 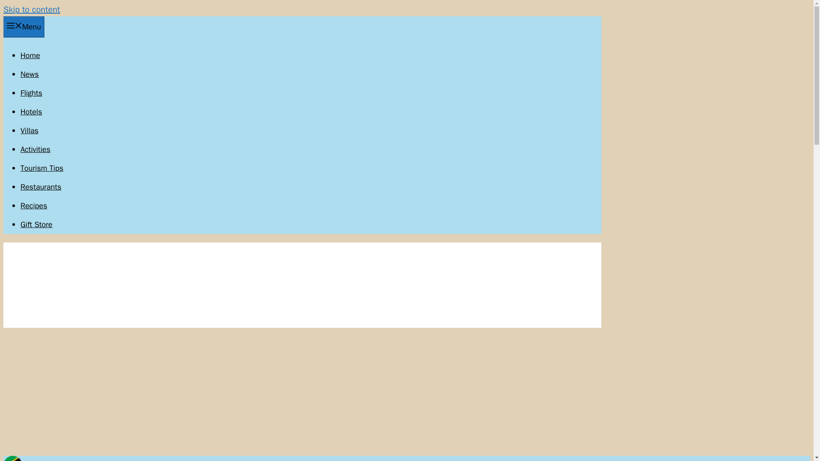 I want to click on Luxury Nevis Hotels, so click(x=32, y=112).